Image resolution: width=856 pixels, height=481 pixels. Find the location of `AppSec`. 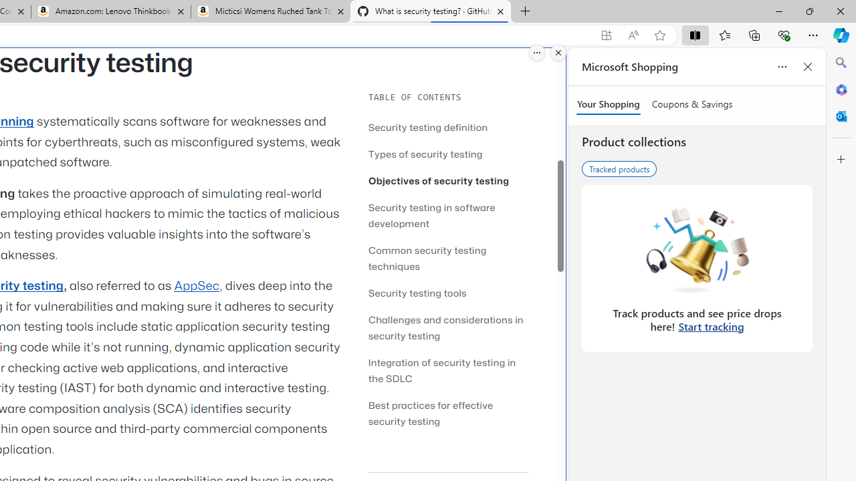

AppSec is located at coordinates (197, 286).